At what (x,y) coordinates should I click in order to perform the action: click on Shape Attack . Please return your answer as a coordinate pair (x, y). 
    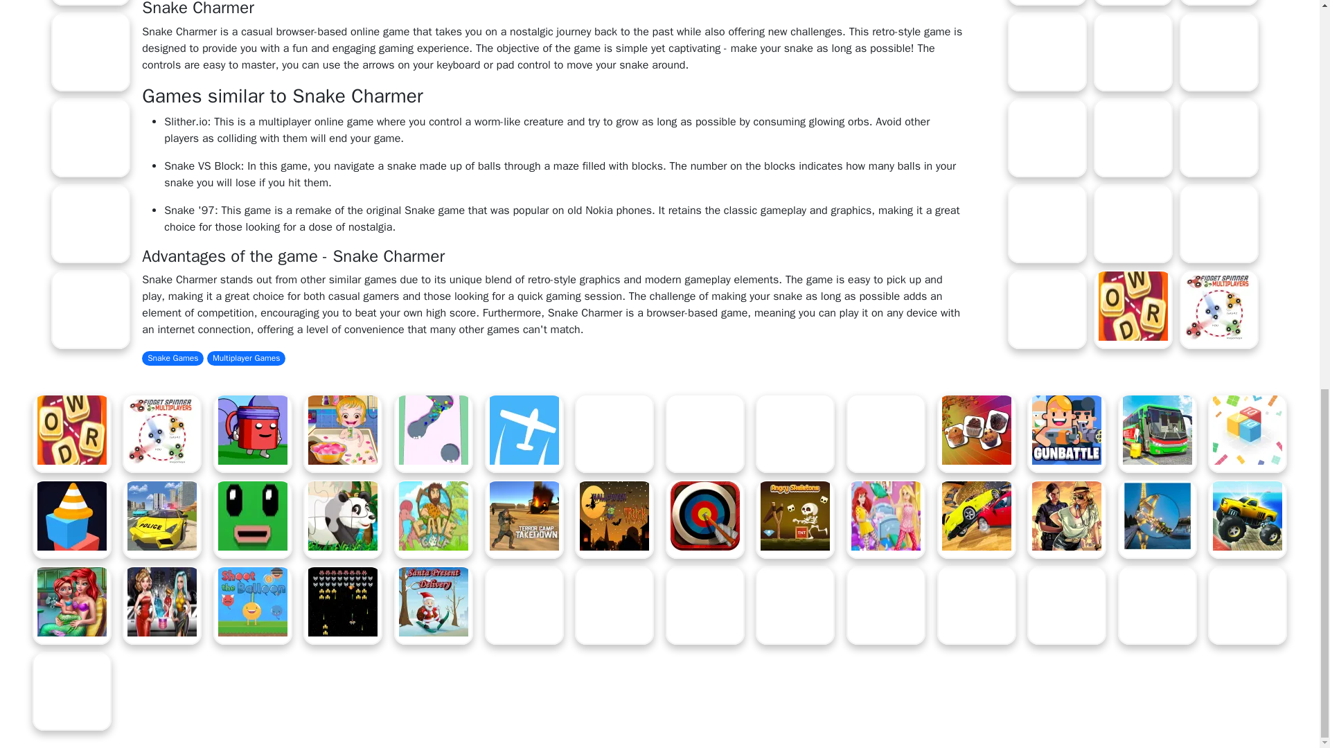
    Looking at the image, I should click on (91, 309).